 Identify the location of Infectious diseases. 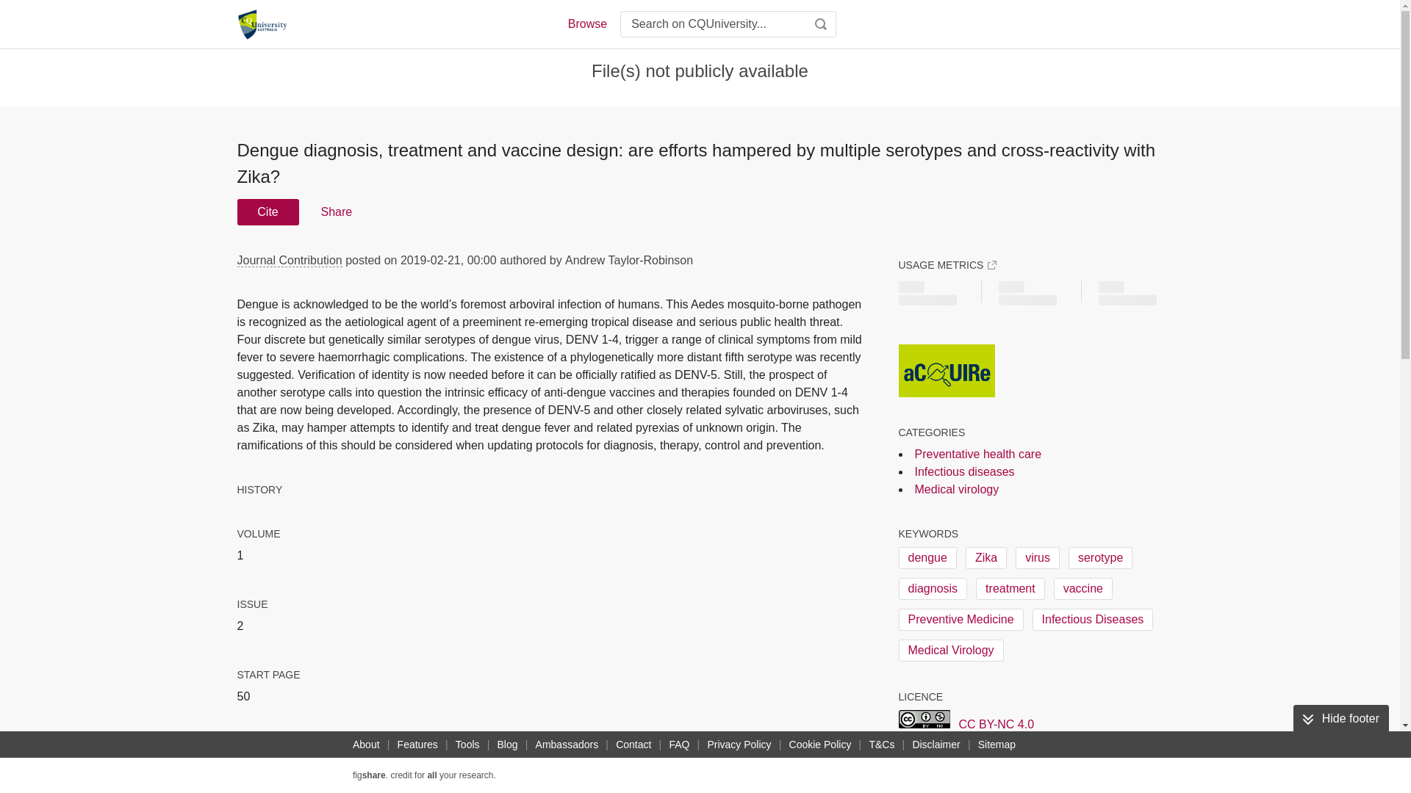
(964, 471).